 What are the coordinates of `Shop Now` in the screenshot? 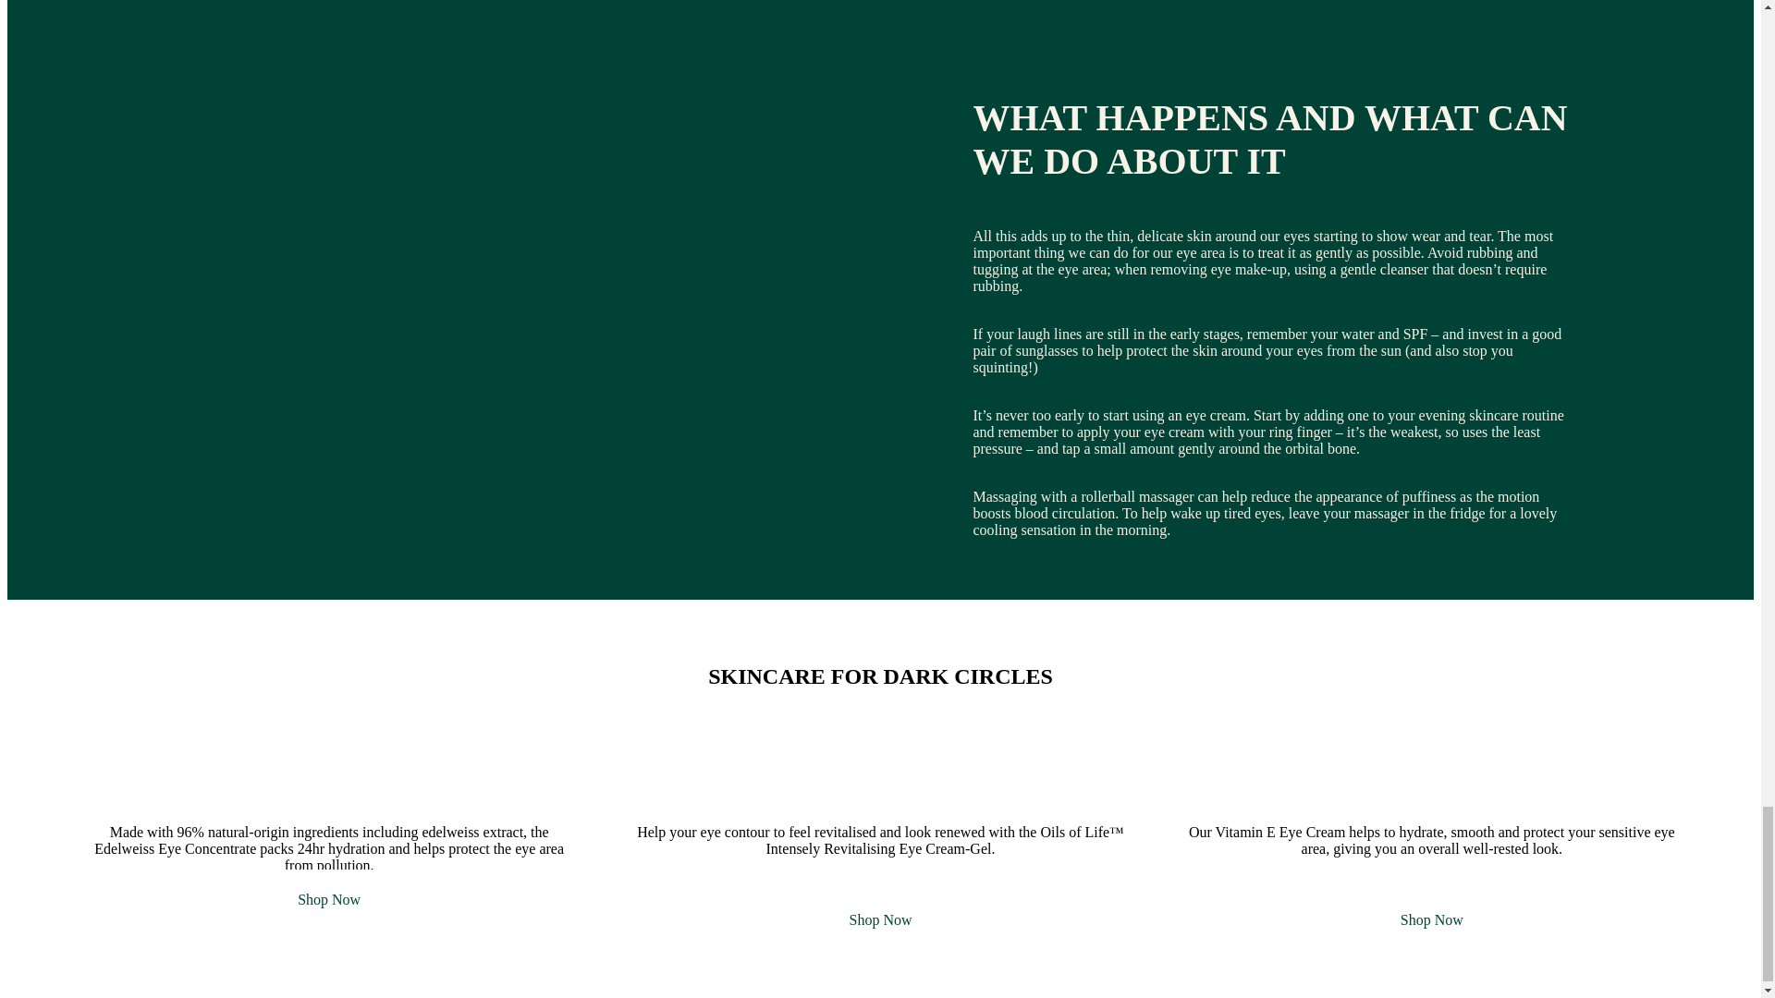 It's located at (329, 898).